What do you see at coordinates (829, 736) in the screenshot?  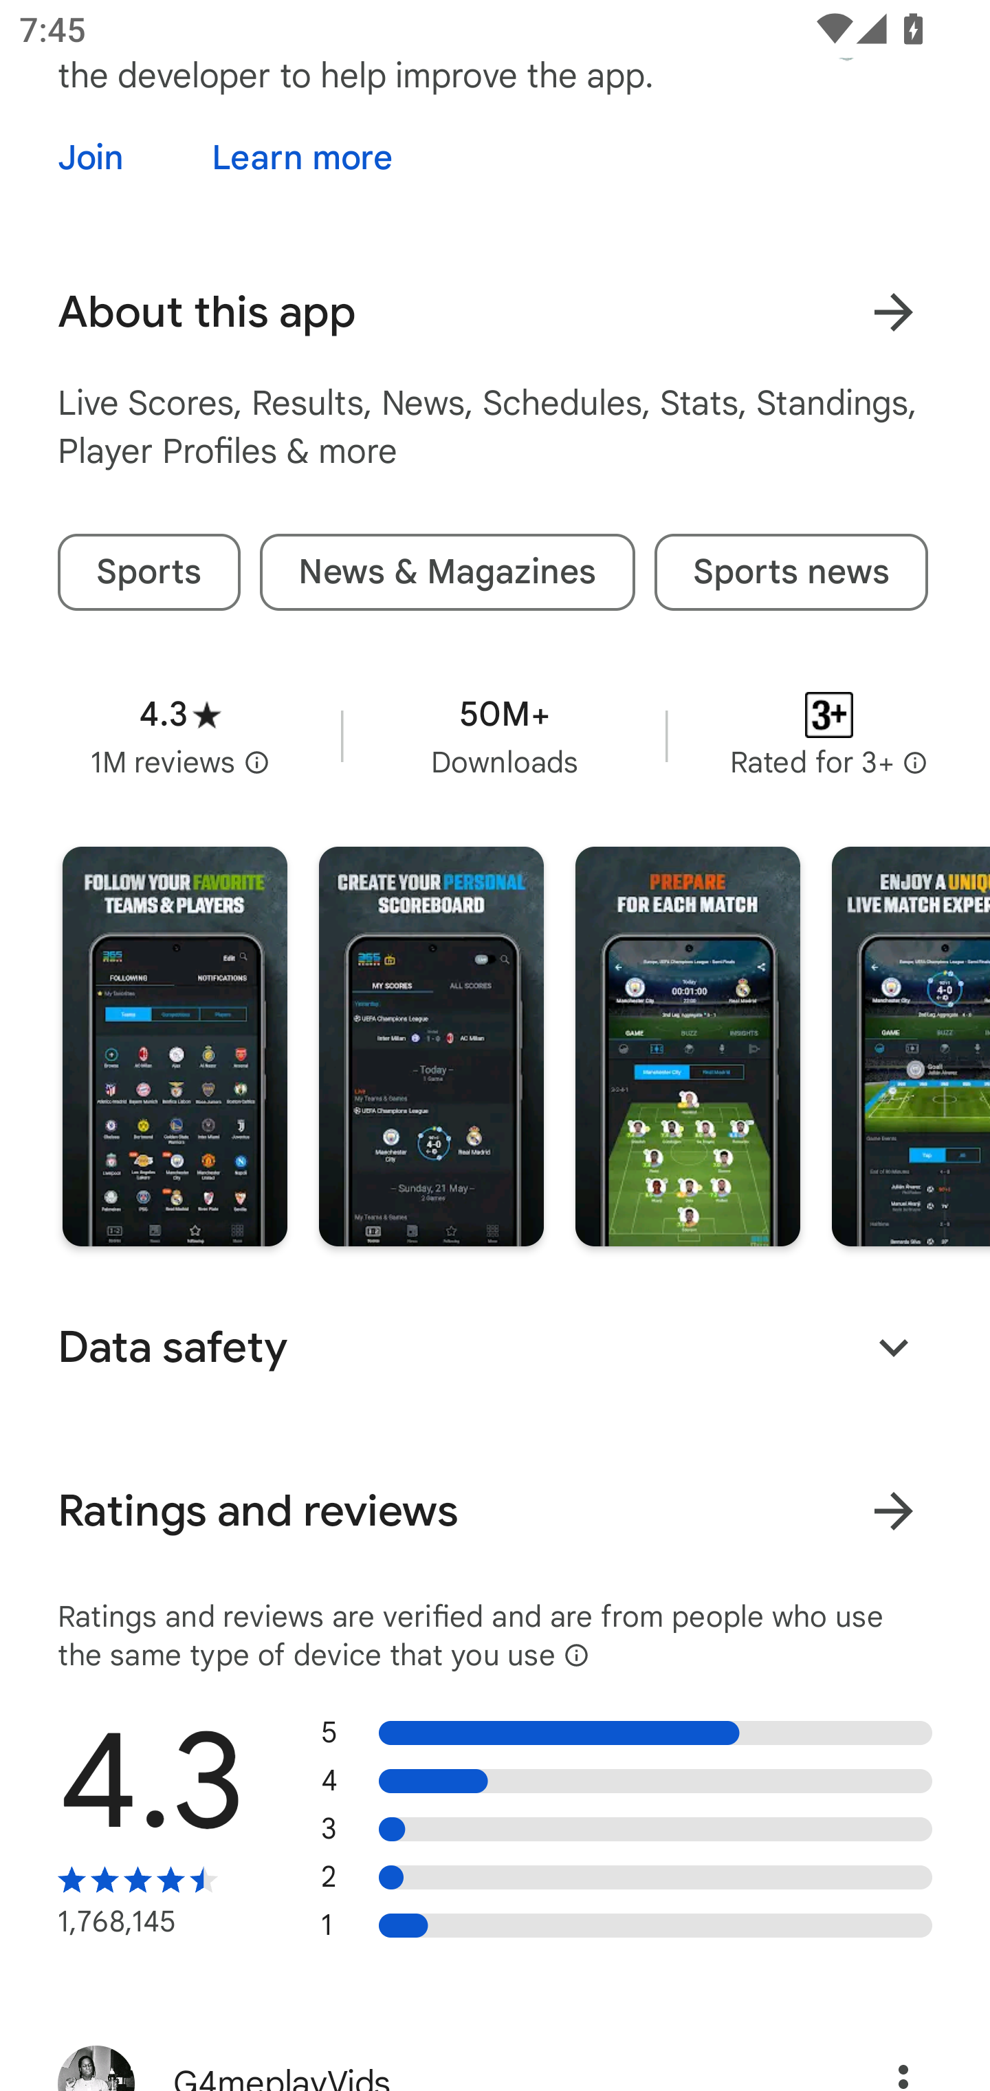 I see `Content rating Rated for 3+` at bounding box center [829, 736].